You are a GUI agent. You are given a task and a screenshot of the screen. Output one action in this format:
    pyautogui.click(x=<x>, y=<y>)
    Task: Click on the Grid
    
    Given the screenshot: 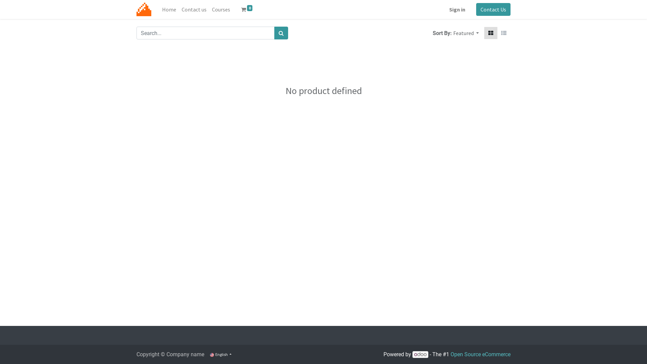 What is the action you would take?
    pyautogui.click(x=491, y=33)
    